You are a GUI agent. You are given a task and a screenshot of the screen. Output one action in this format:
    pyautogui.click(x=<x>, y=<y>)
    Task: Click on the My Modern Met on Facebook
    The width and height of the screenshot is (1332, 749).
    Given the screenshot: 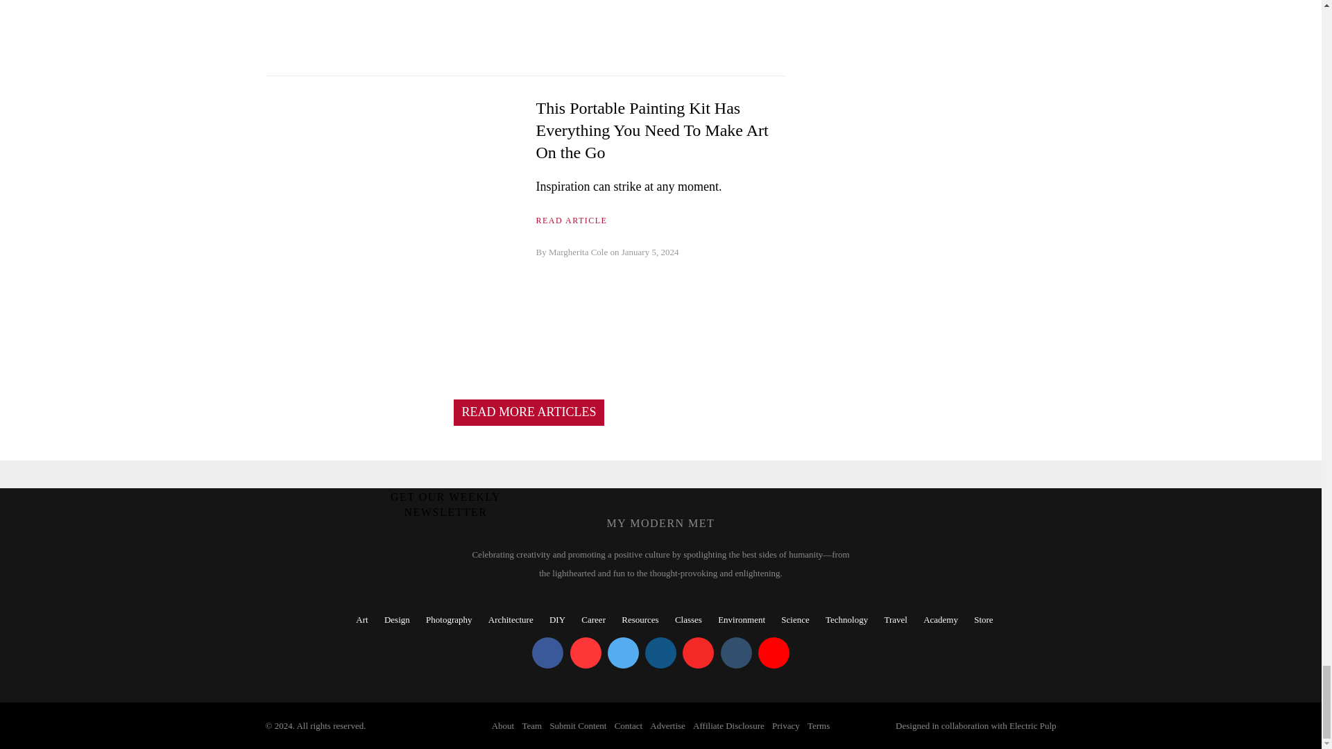 What is the action you would take?
    pyautogui.click(x=547, y=653)
    